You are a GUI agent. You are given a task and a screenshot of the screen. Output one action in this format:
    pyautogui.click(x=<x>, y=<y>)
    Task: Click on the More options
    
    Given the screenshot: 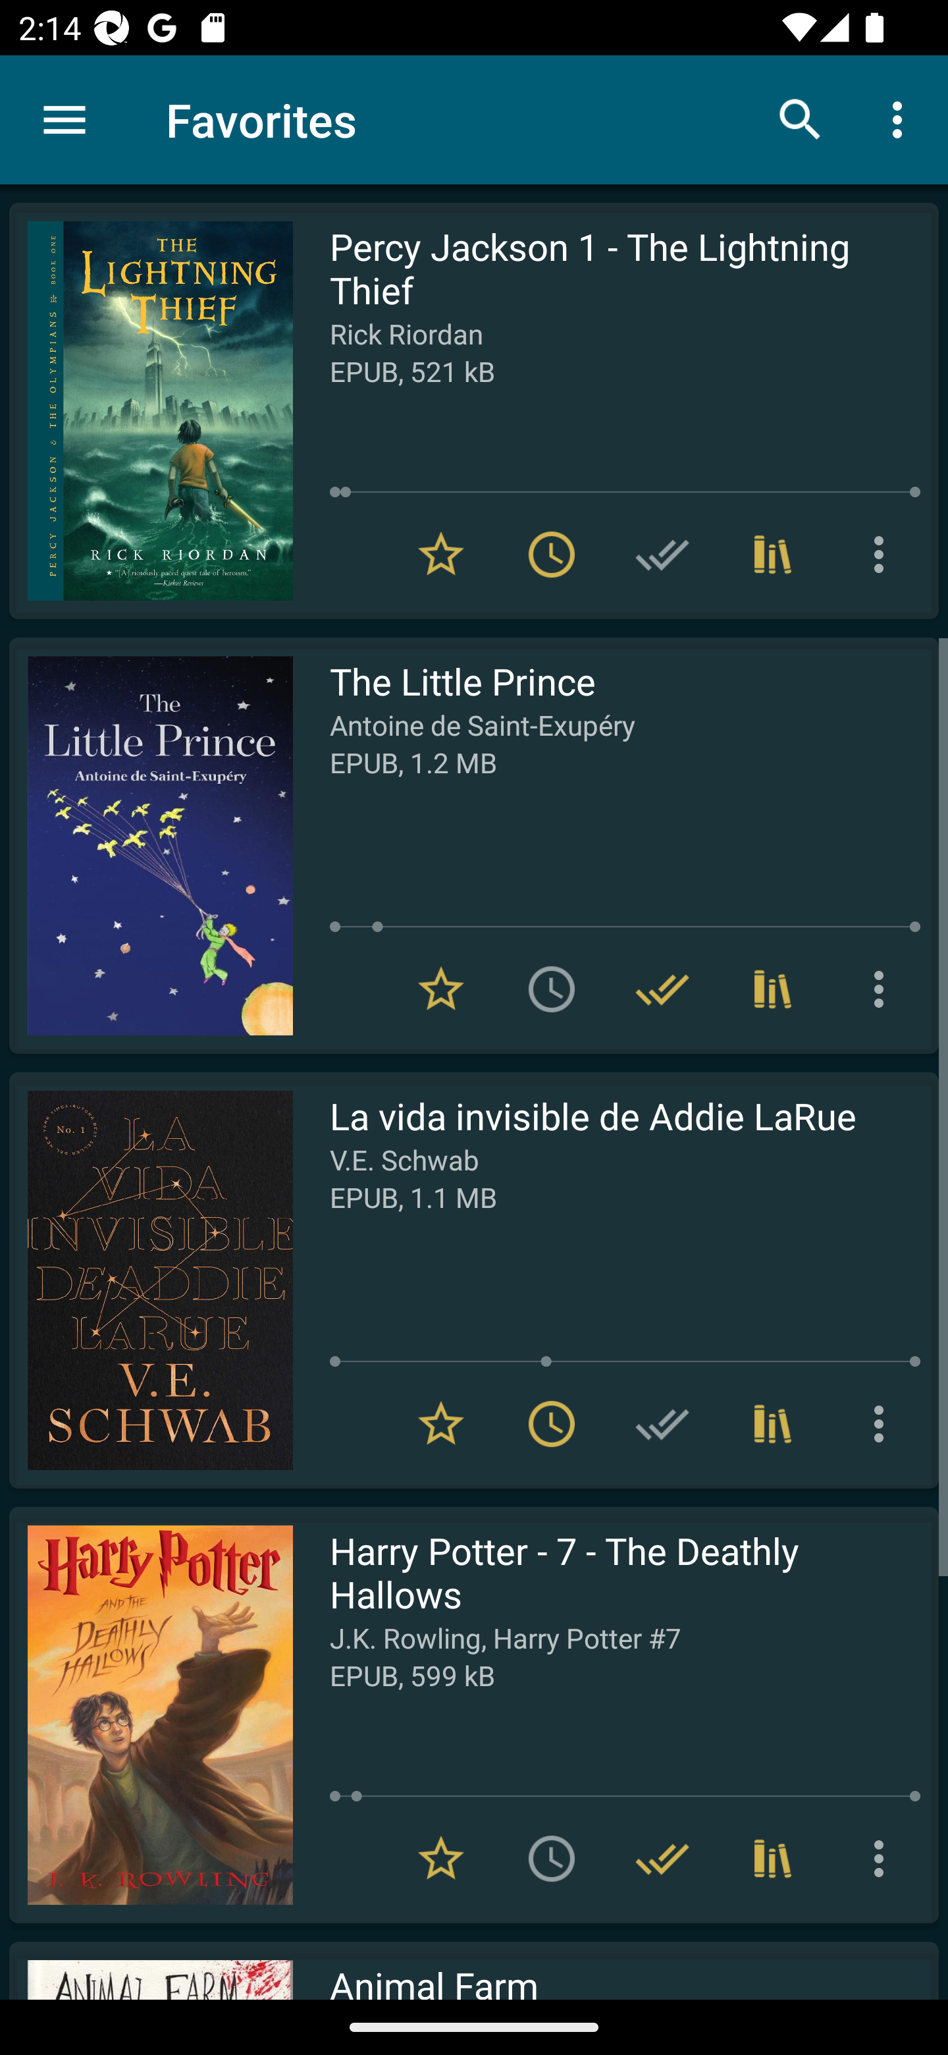 What is the action you would take?
    pyautogui.click(x=883, y=1424)
    